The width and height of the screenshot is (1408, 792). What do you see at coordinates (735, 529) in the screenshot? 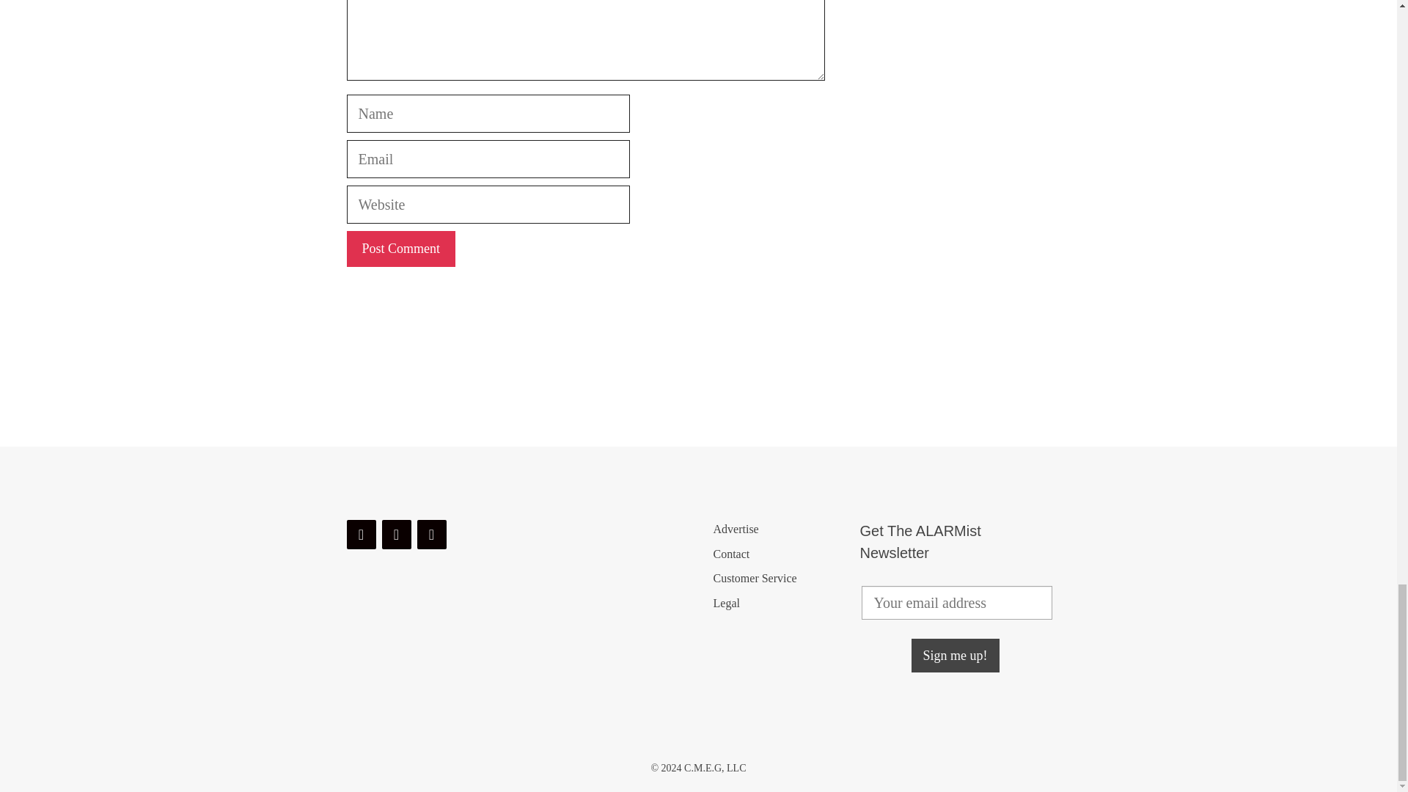
I see `Advertise` at bounding box center [735, 529].